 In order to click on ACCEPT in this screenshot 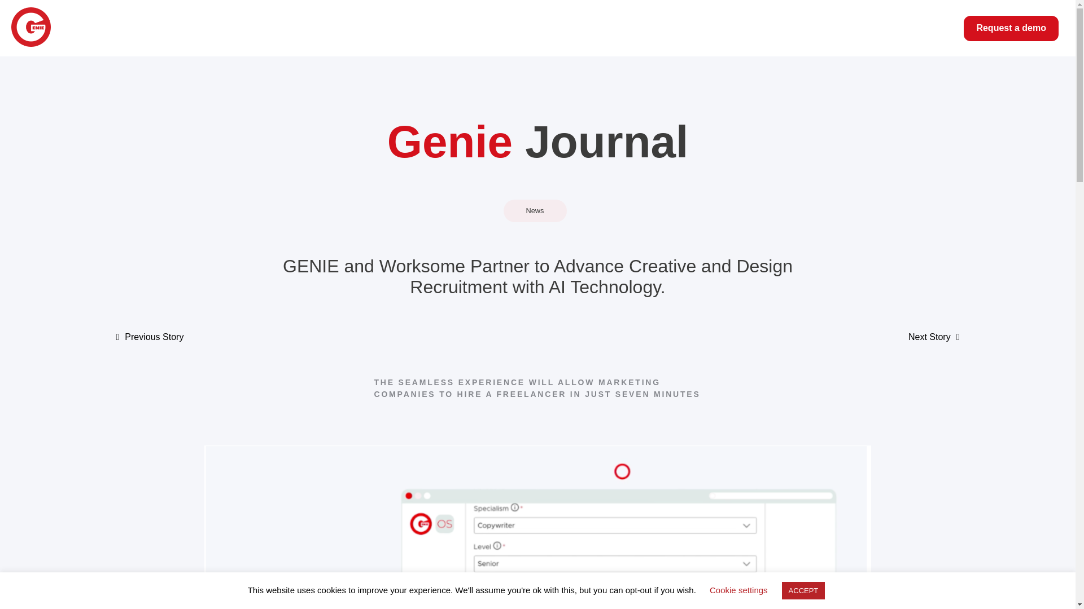, I will do `click(803, 590)`.